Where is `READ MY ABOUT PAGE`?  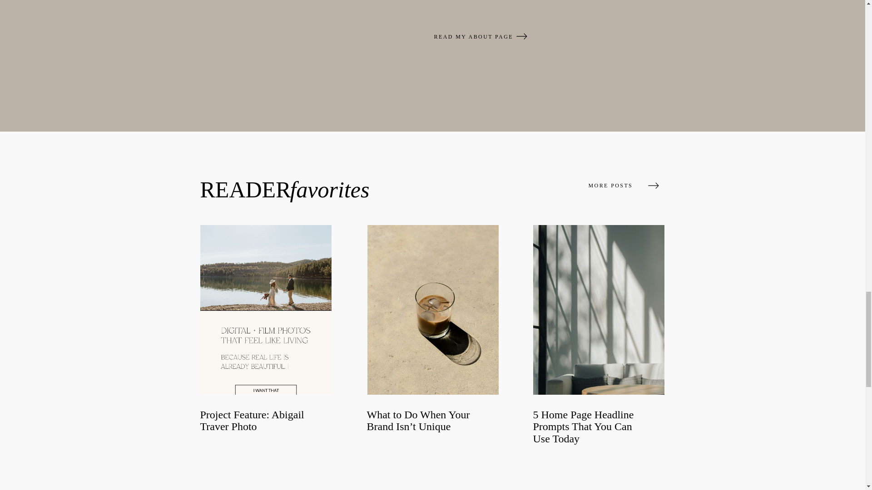 READ MY ABOUT PAGE is located at coordinates (475, 36).